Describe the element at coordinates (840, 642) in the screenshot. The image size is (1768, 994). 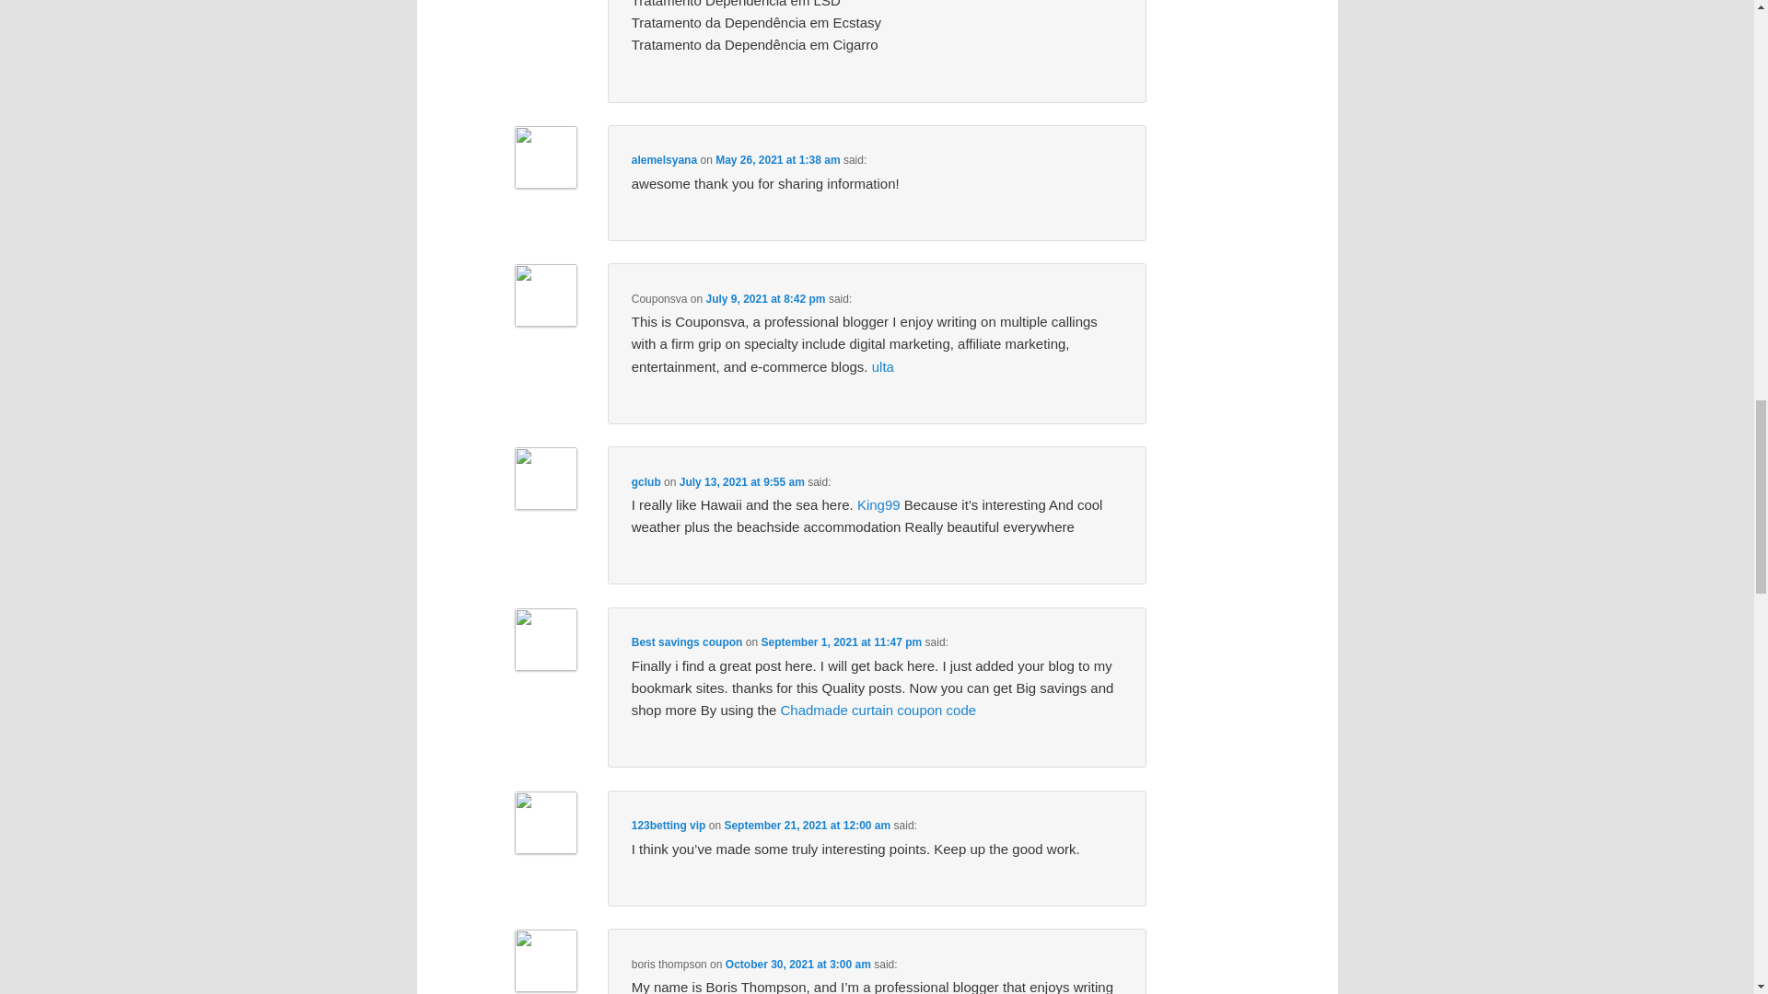
I see `September 1, 2021 at 11:47 pm` at that location.